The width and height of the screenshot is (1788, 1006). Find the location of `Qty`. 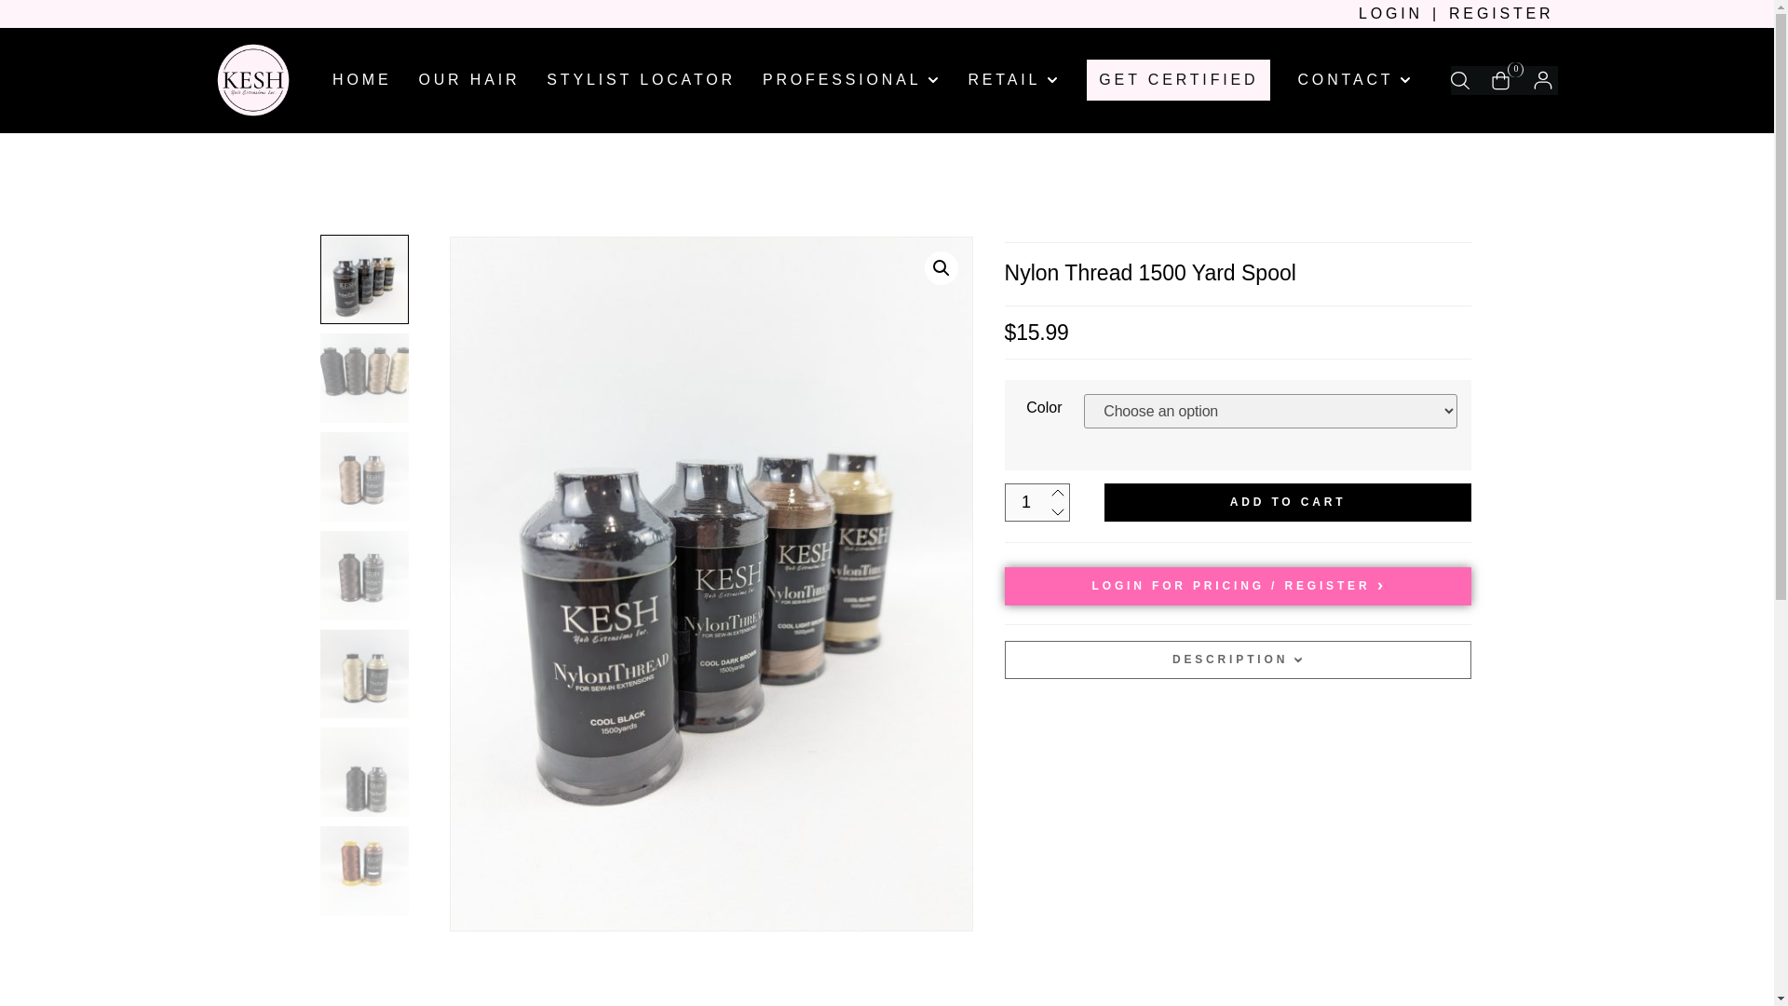

Qty is located at coordinates (1037, 503).